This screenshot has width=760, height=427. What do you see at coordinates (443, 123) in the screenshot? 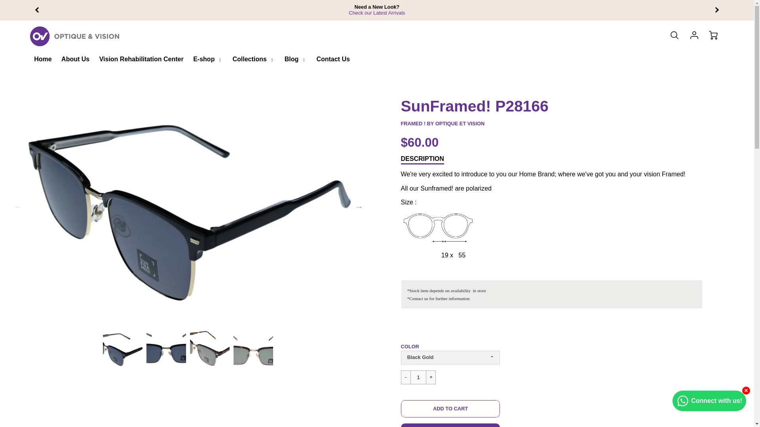
I see `Framed ! by Optique et Vision` at bounding box center [443, 123].